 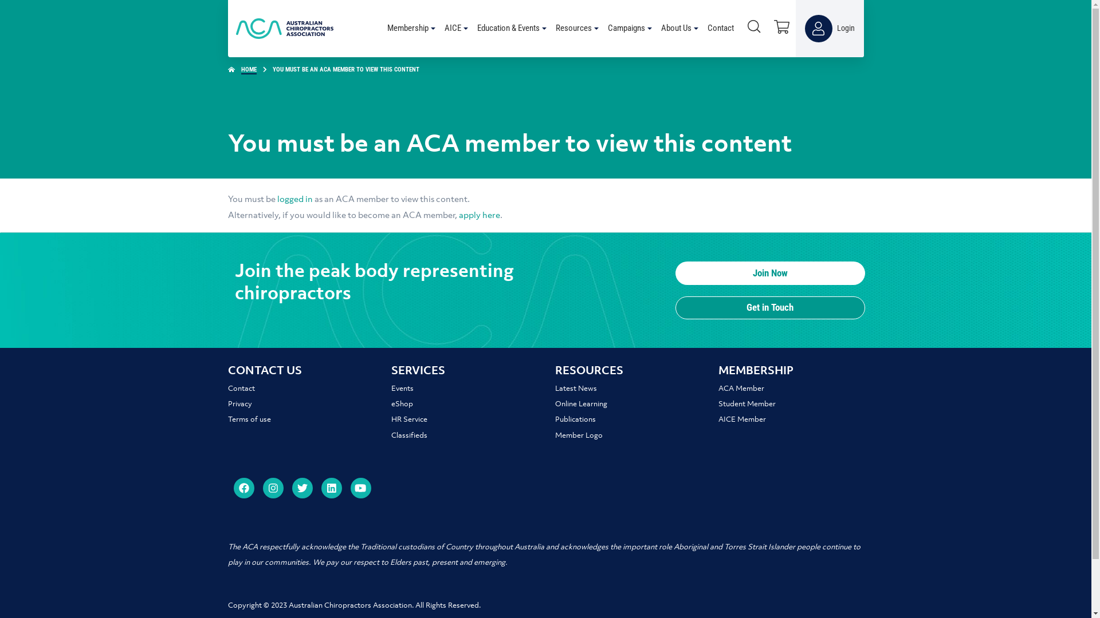 I want to click on Join Now, so click(x=770, y=274).